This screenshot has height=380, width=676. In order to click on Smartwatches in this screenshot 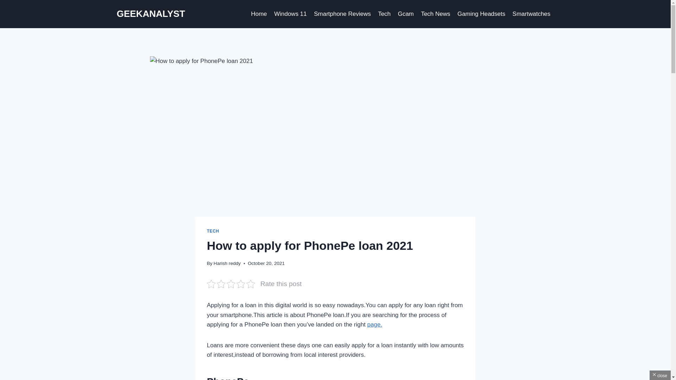, I will do `click(531, 14)`.